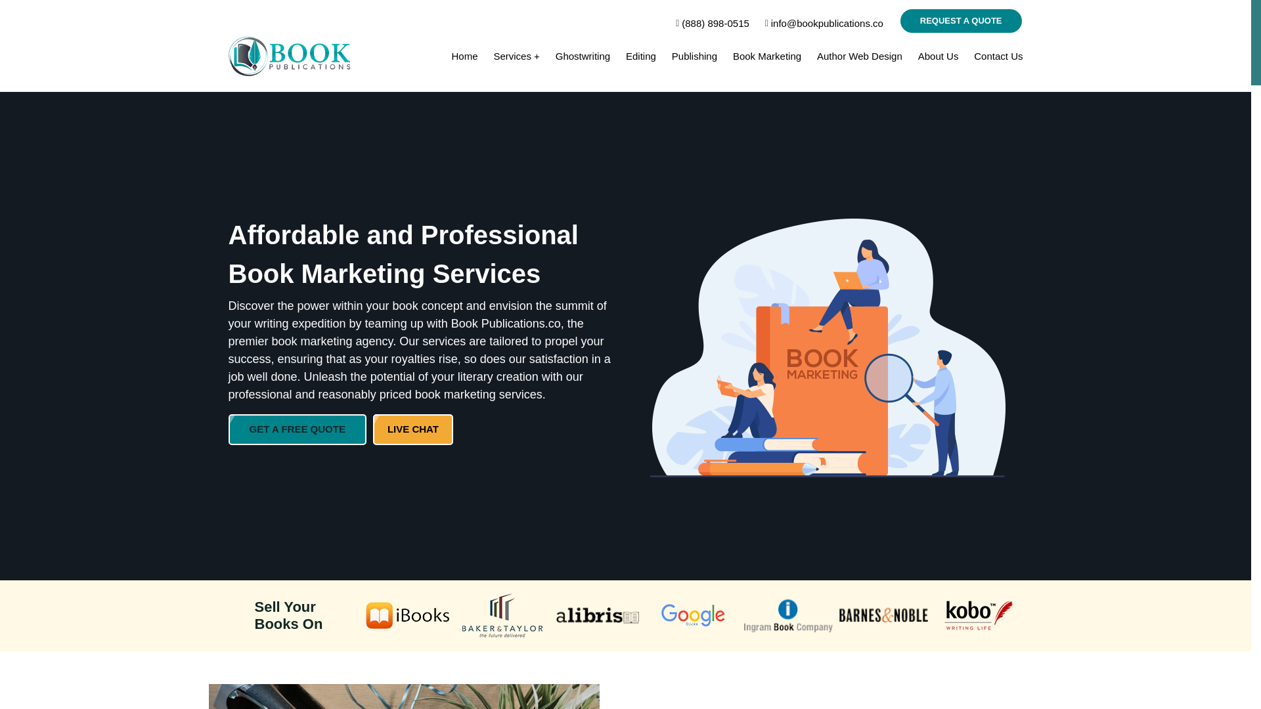  Describe the element at coordinates (583, 55) in the screenshot. I see `Ghostwriting` at that location.